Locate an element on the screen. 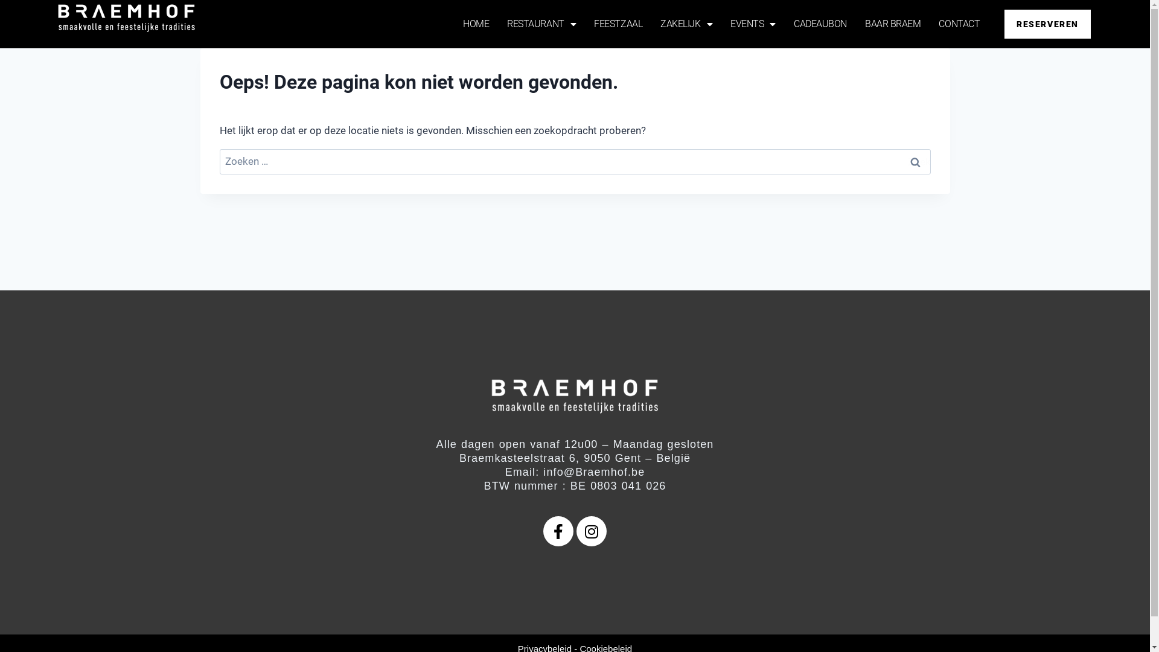 The width and height of the screenshot is (1159, 652). ZAKELIJK is located at coordinates (686, 24).